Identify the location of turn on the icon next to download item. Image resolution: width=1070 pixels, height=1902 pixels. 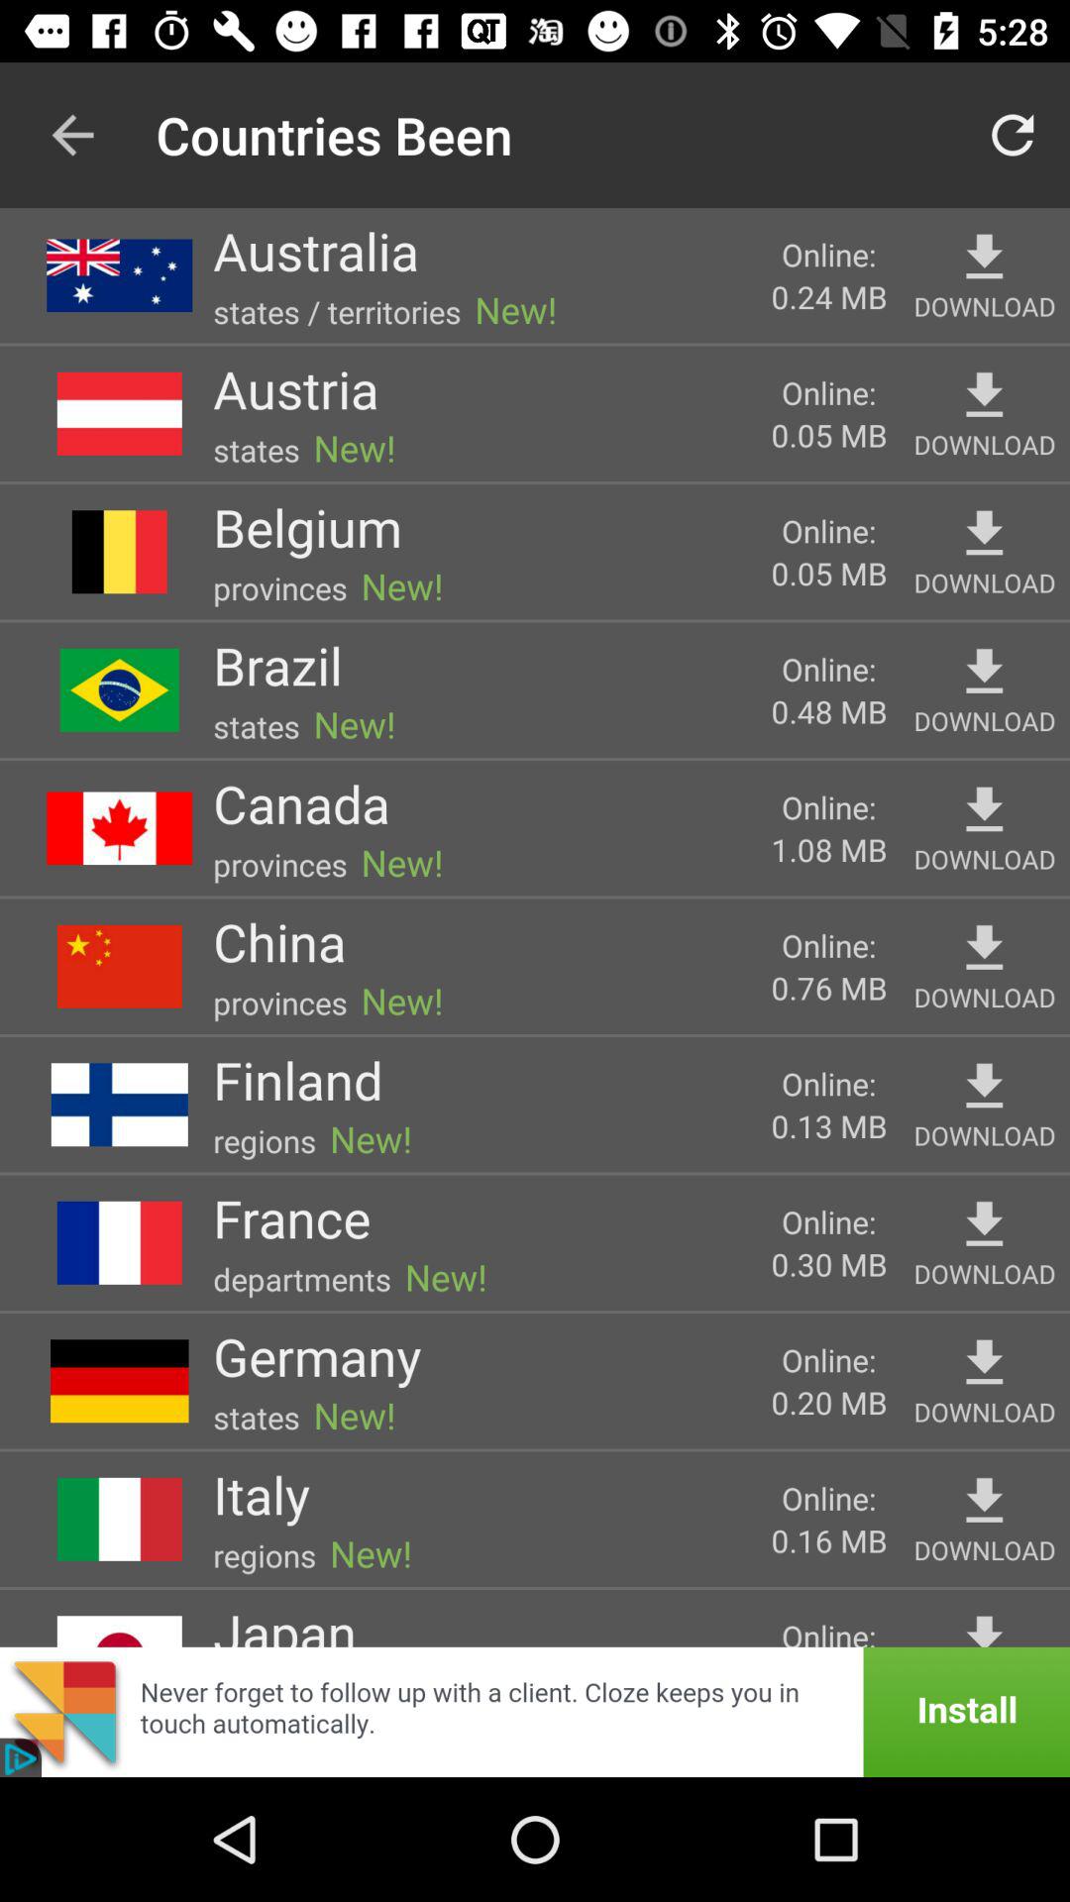
(828, 849).